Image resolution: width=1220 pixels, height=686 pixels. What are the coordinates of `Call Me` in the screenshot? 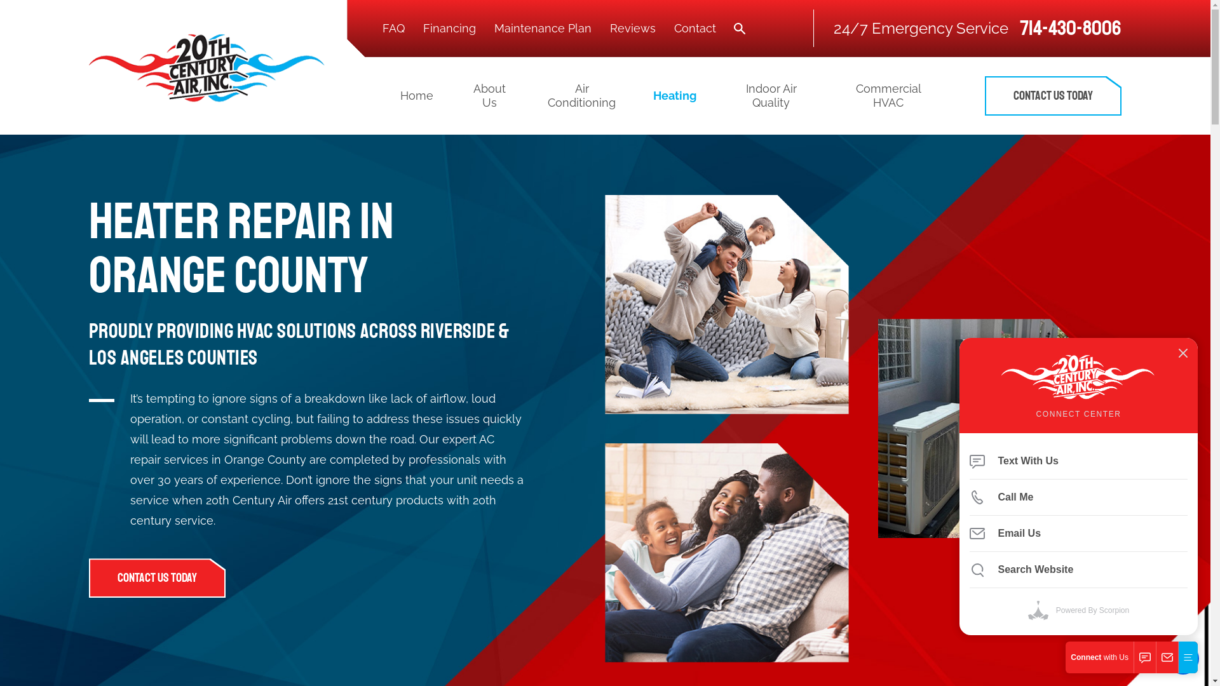 It's located at (1079, 497).